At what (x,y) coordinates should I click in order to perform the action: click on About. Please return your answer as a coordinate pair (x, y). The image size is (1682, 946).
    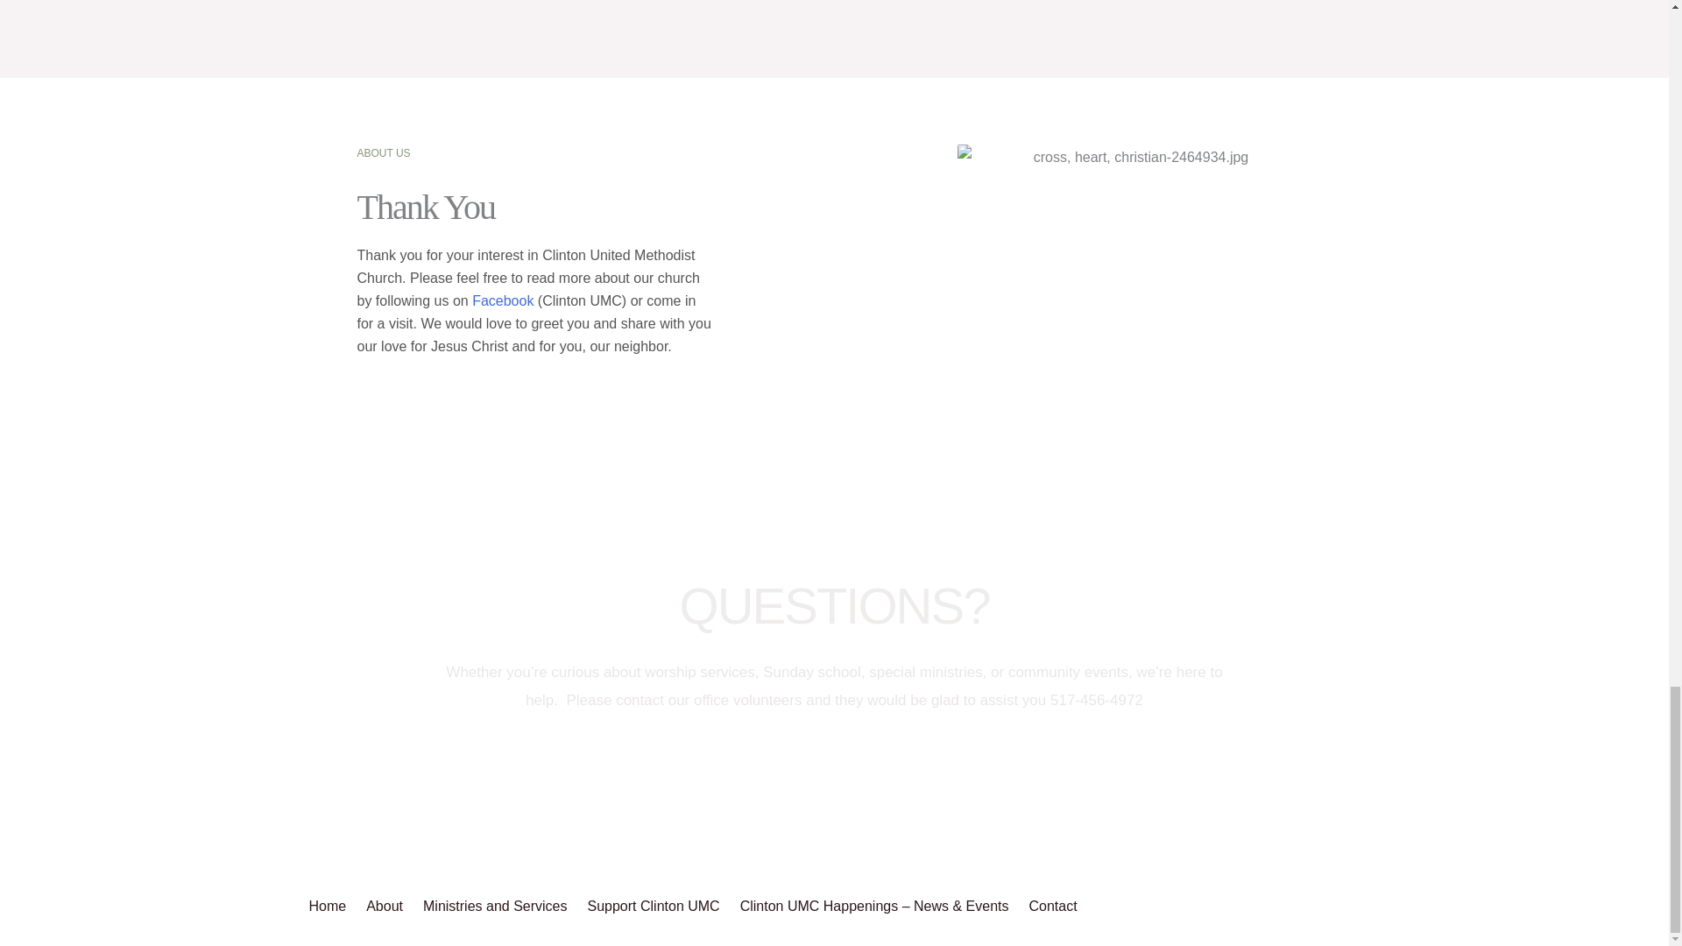
    Looking at the image, I should click on (387, 906).